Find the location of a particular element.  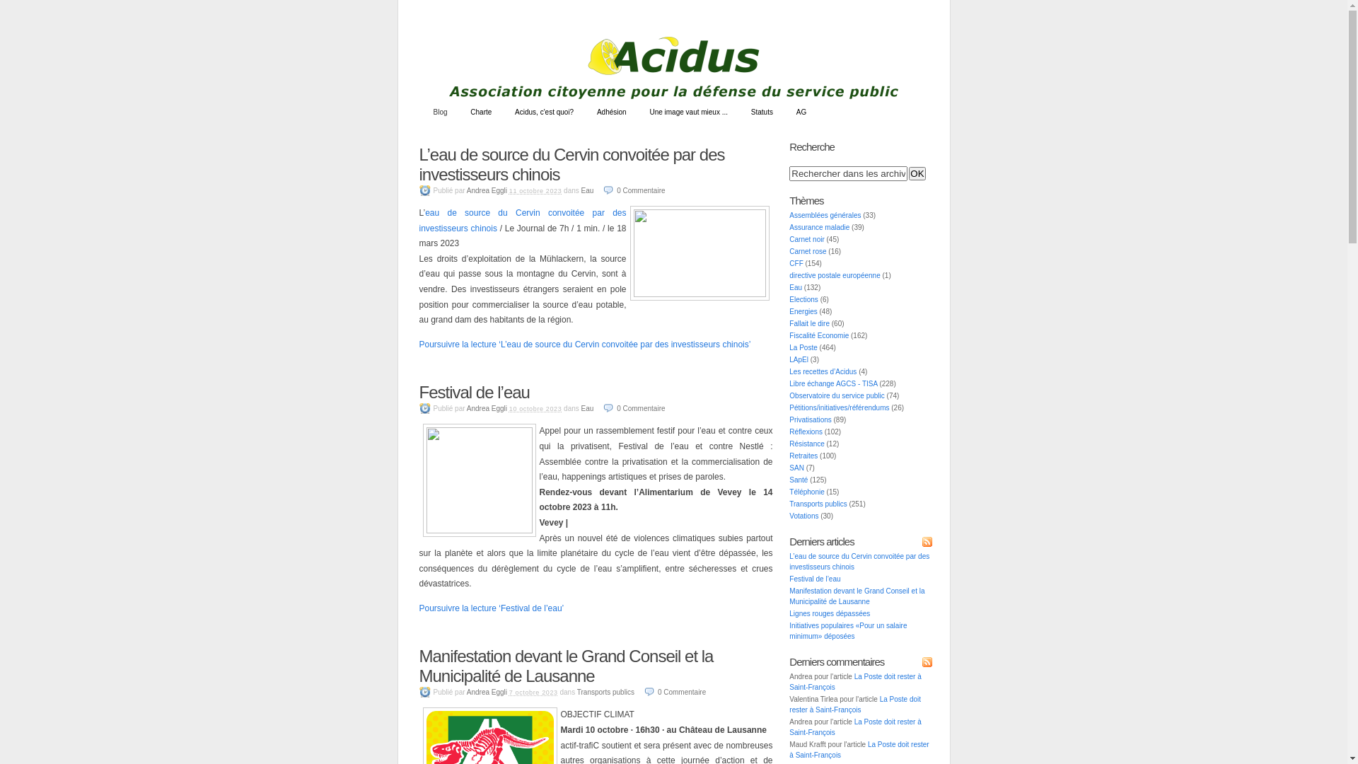

Privatisations is located at coordinates (811, 420).